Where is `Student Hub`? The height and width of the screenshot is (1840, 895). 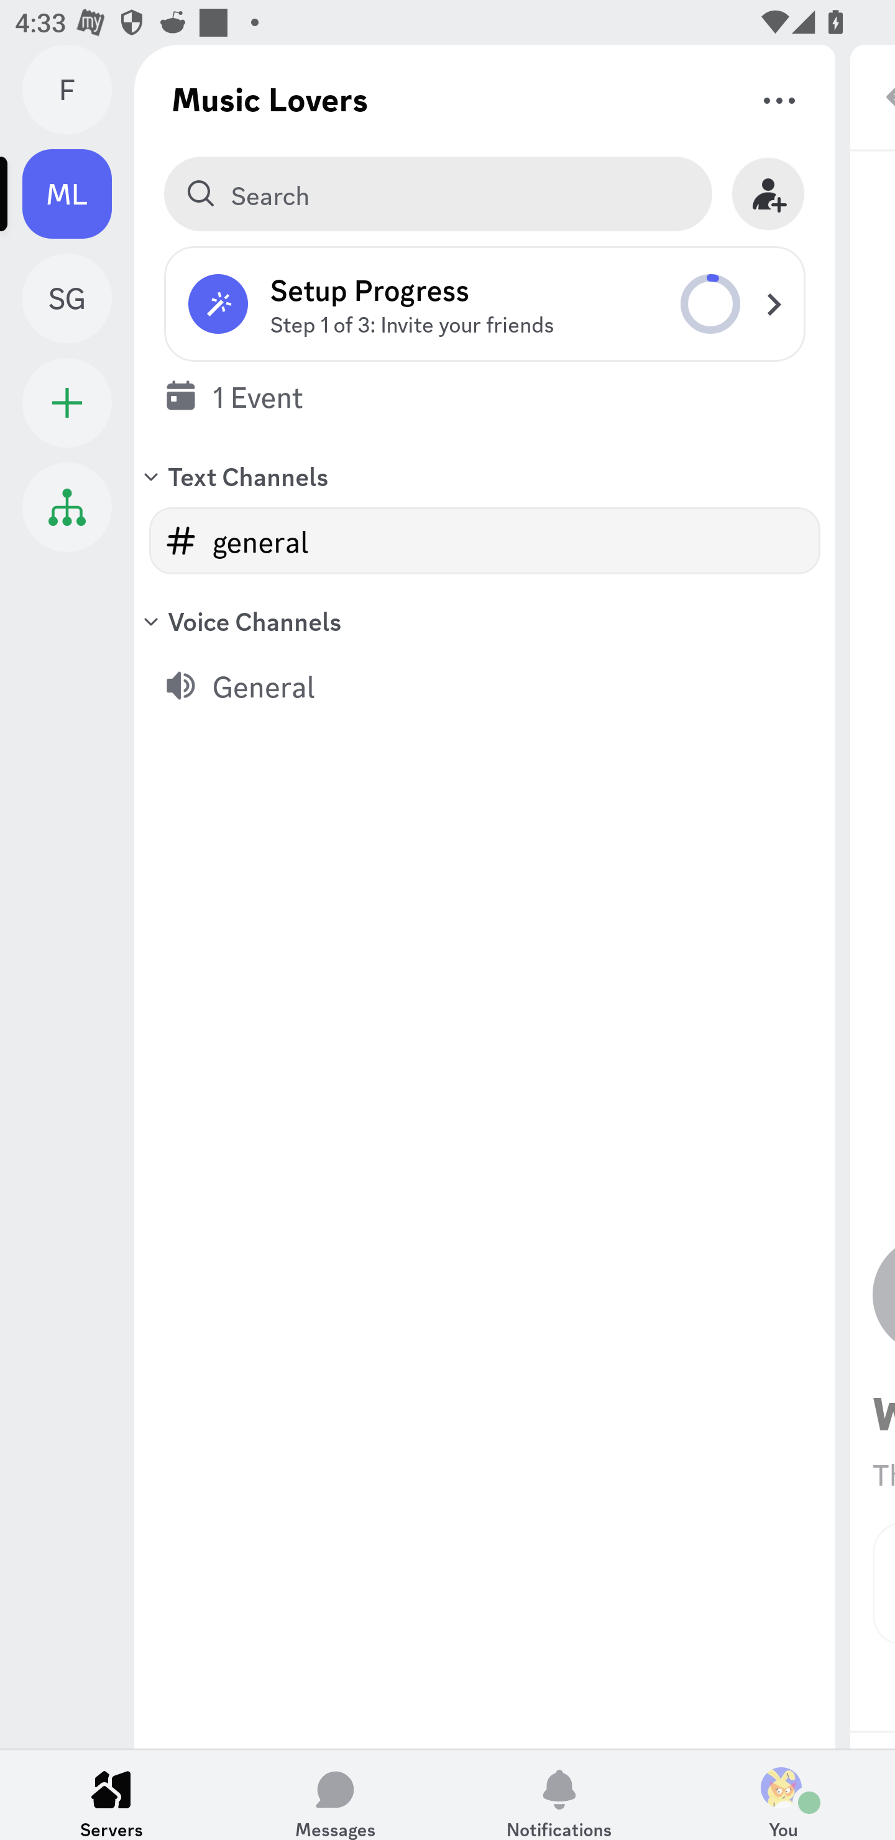
Student Hub is located at coordinates (67, 507).